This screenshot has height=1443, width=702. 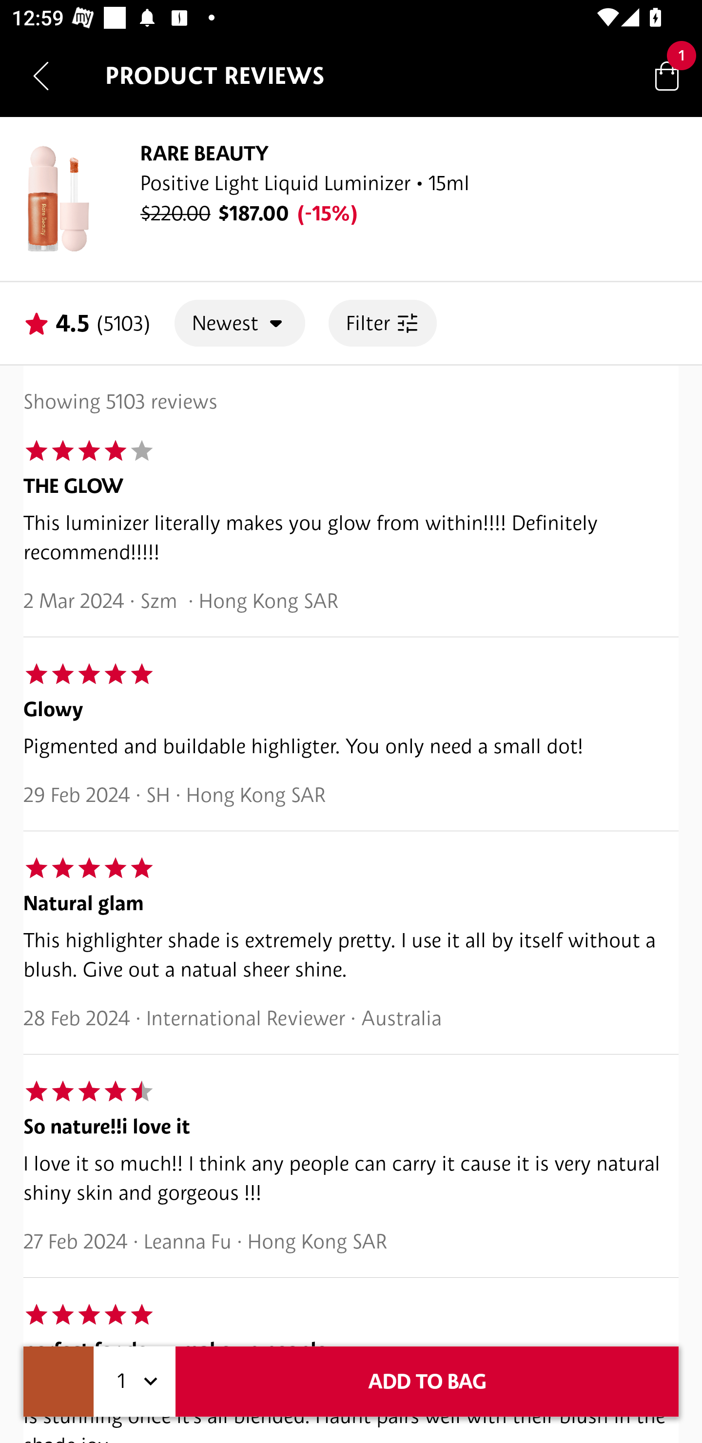 What do you see at coordinates (135, 1382) in the screenshot?
I see `1` at bounding box center [135, 1382].